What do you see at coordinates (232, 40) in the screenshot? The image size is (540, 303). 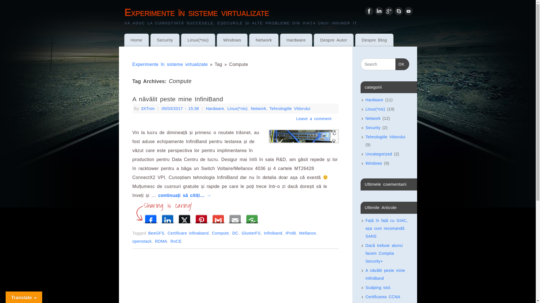 I see `Windows` at bounding box center [232, 40].